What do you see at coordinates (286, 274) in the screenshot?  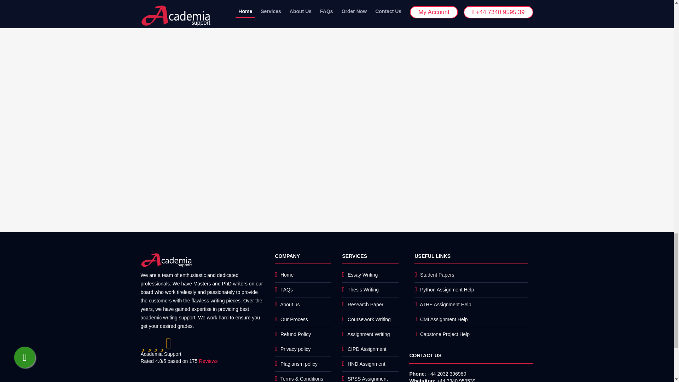 I see `Home` at bounding box center [286, 274].